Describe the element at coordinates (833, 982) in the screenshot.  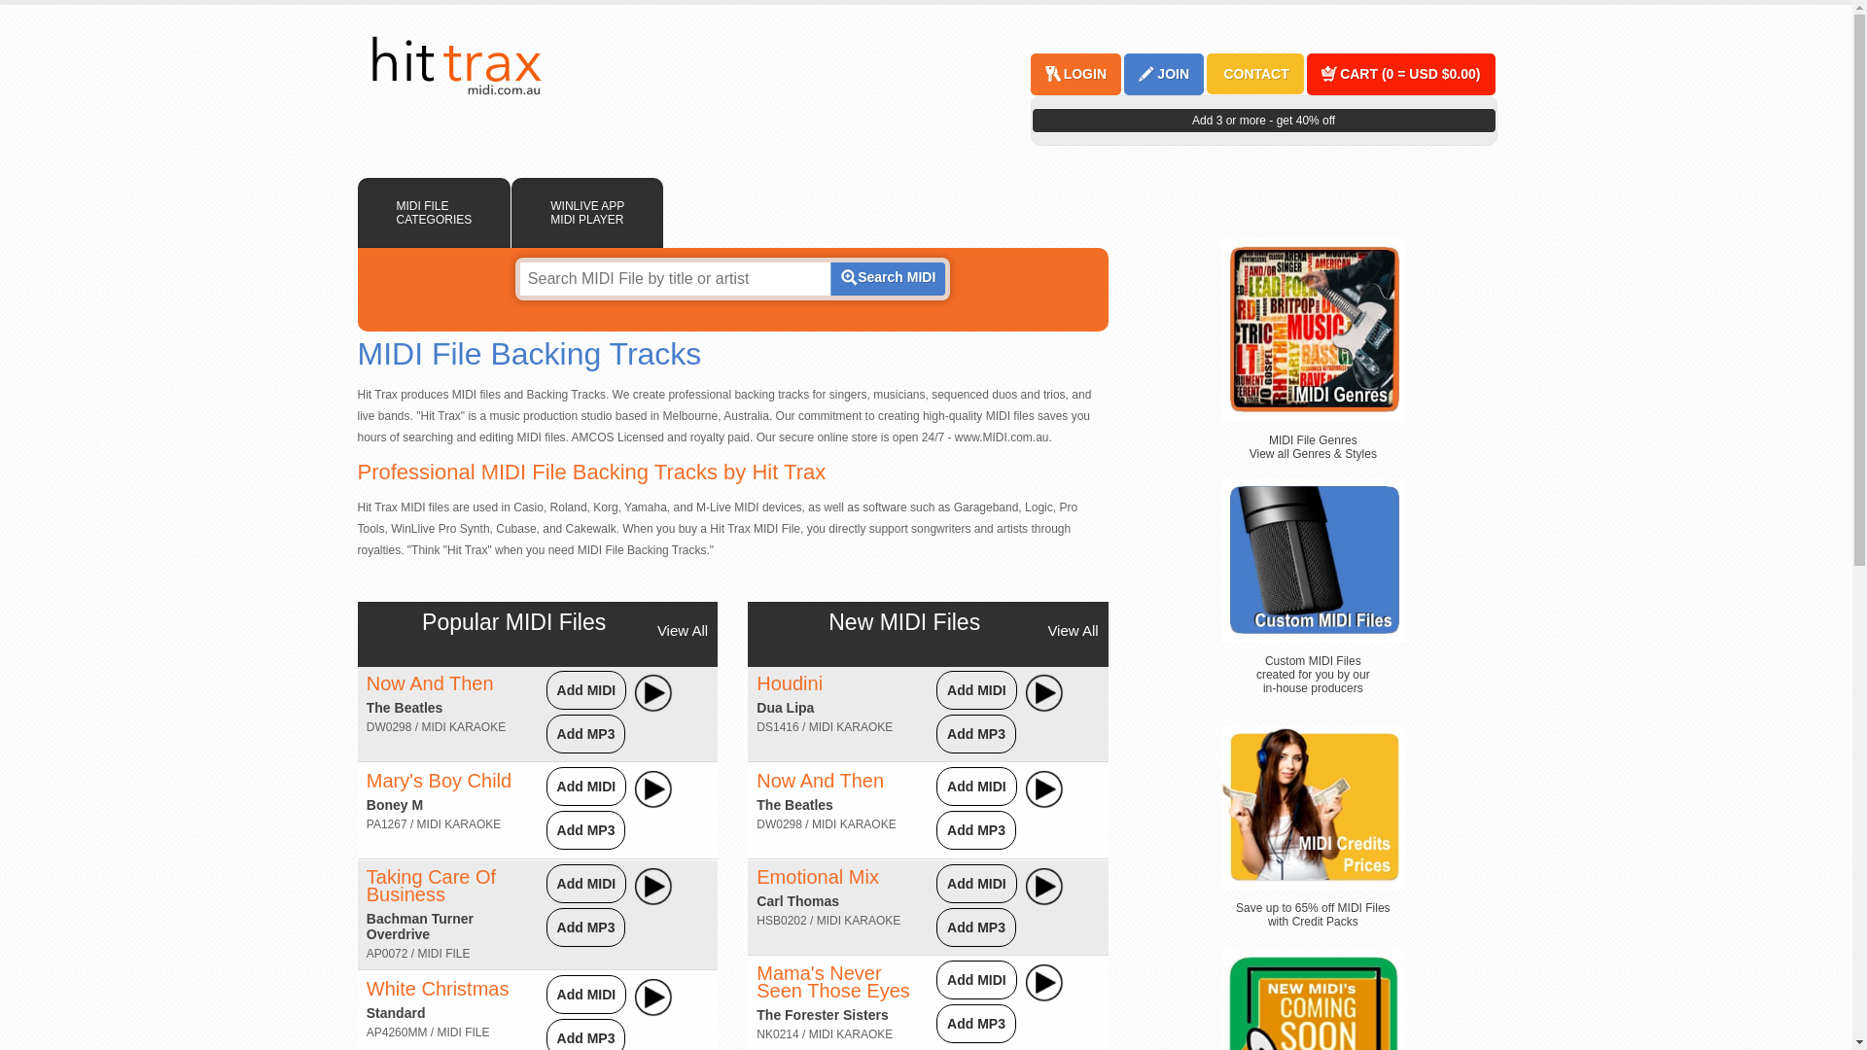
I see `Mama's Never Seen Those Eyes` at that location.